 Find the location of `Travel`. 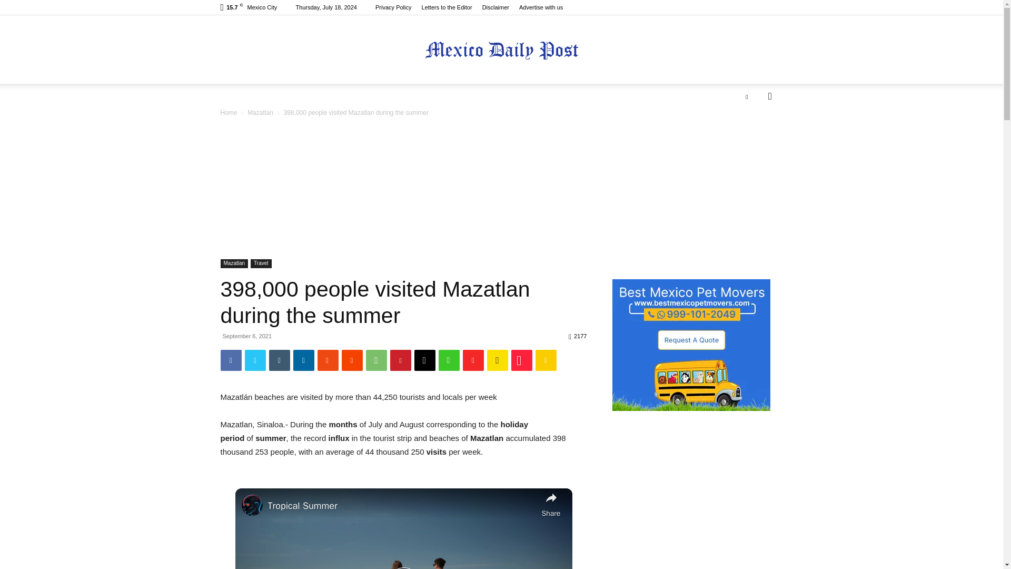

Travel is located at coordinates (261, 263).